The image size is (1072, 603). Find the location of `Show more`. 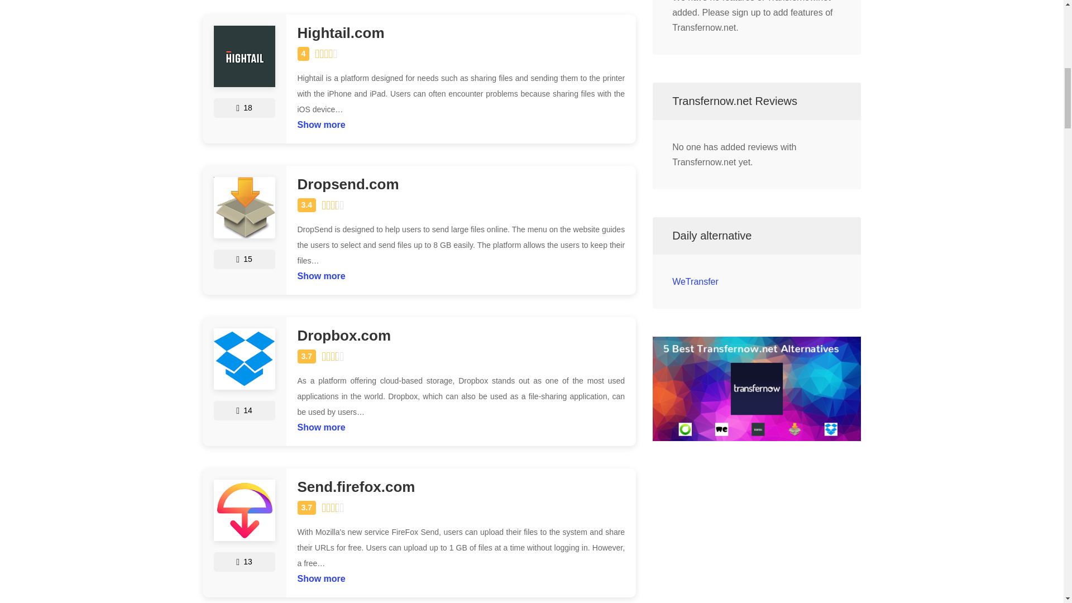

Show more is located at coordinates (320, 424).